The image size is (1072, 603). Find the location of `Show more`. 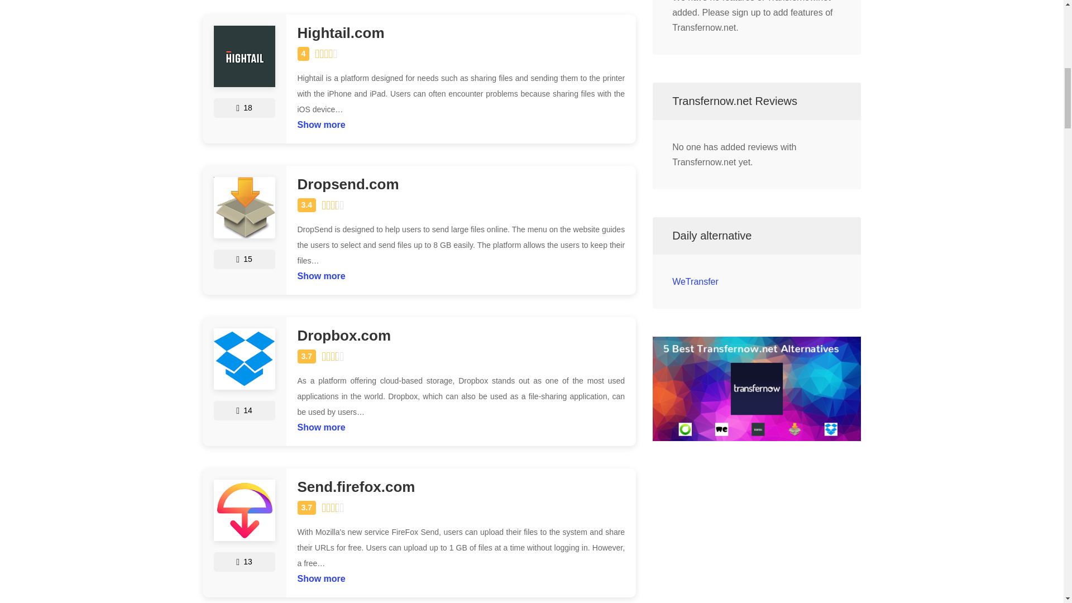

Show more is located at coordinates (320, 424).